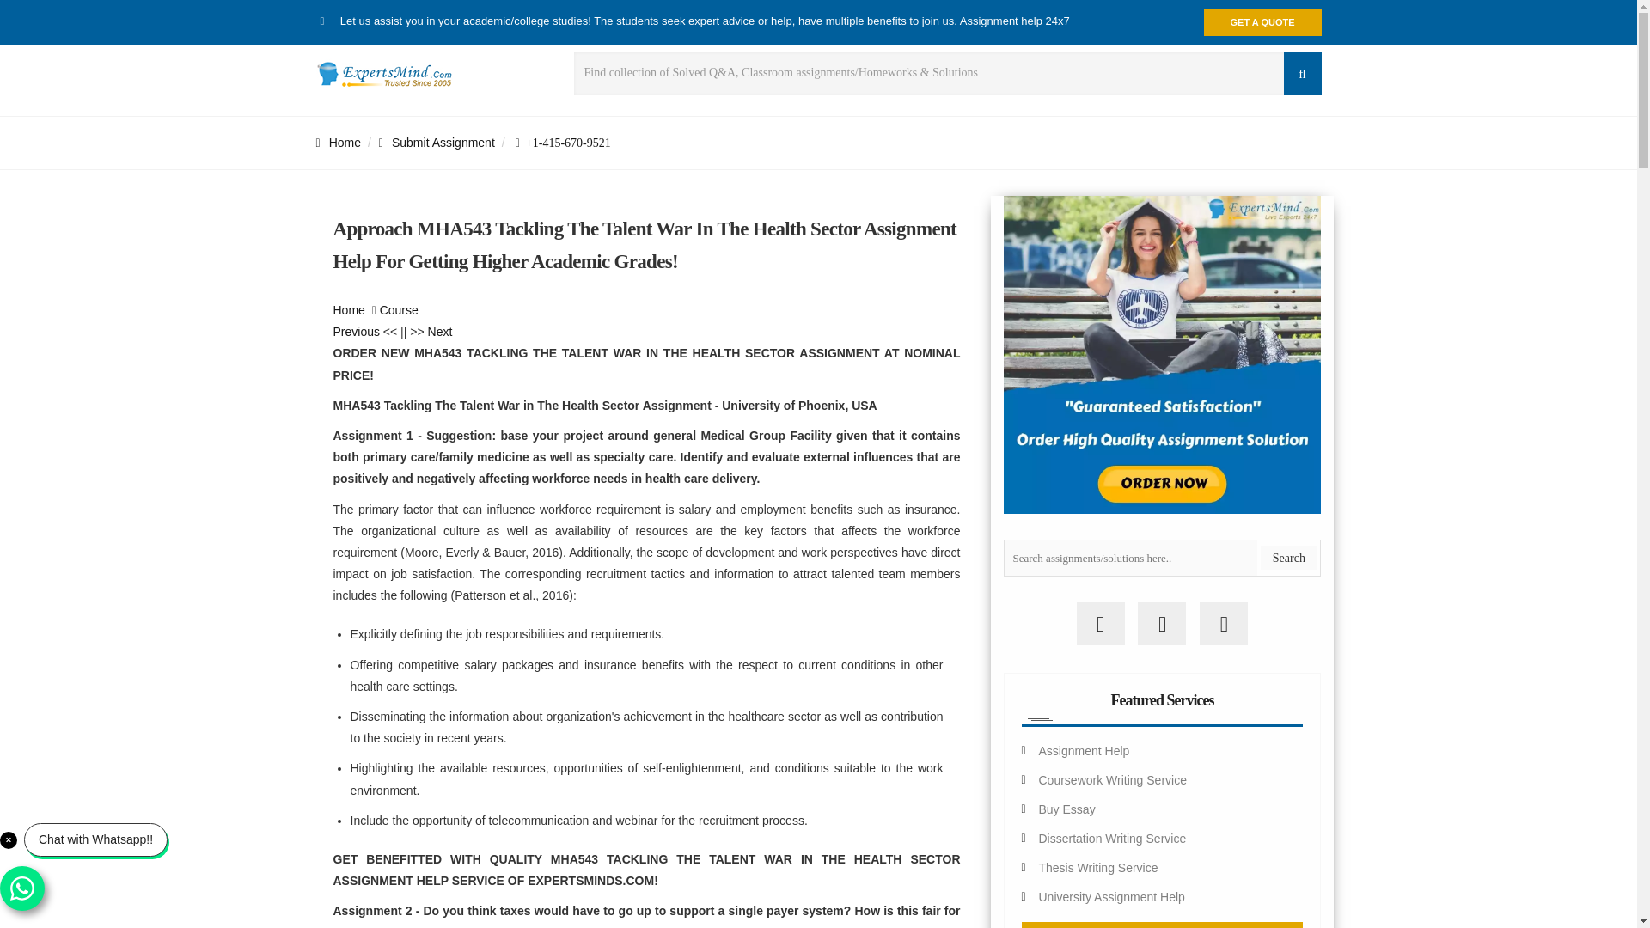  I want to click on Course, so click(399, 310).